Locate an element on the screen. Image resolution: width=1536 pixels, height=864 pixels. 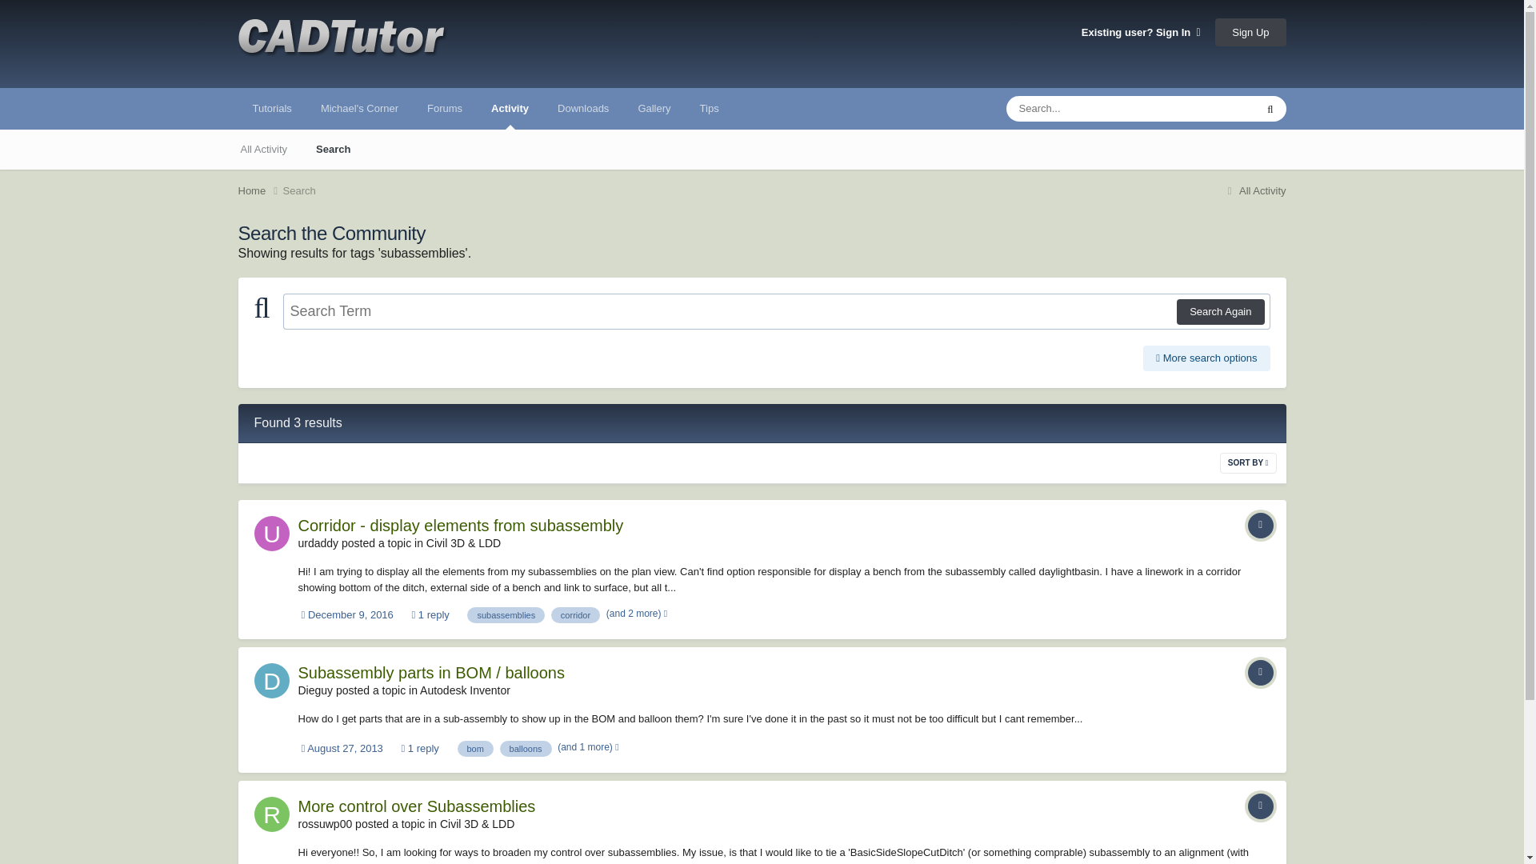
Activity is located at coordinates (510, 109).